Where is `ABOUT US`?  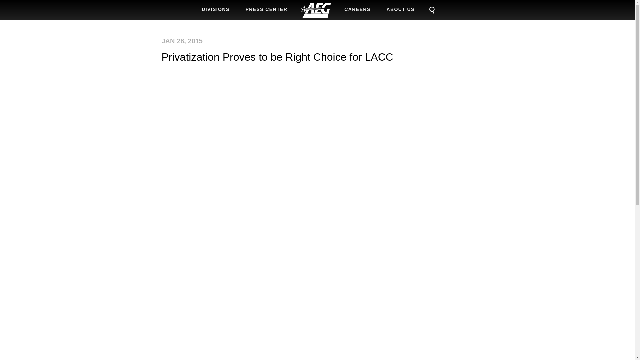
ABOUT US is located at coordinates (401, 9).